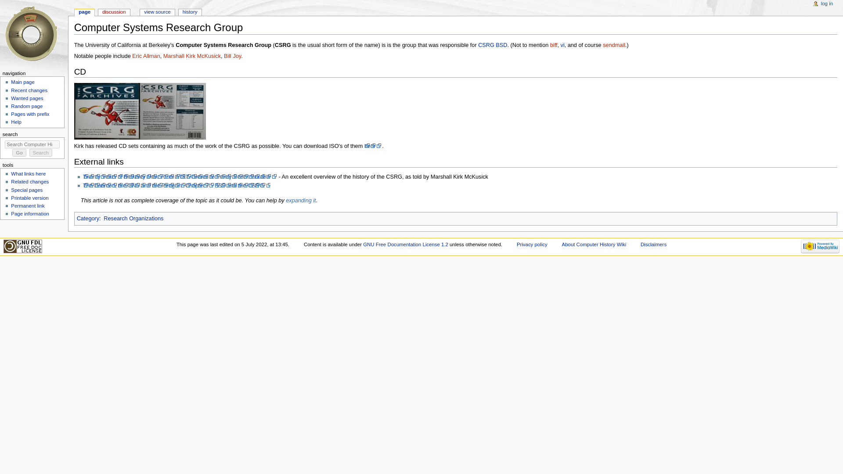  I want to click on discussion, so click(114, 12).